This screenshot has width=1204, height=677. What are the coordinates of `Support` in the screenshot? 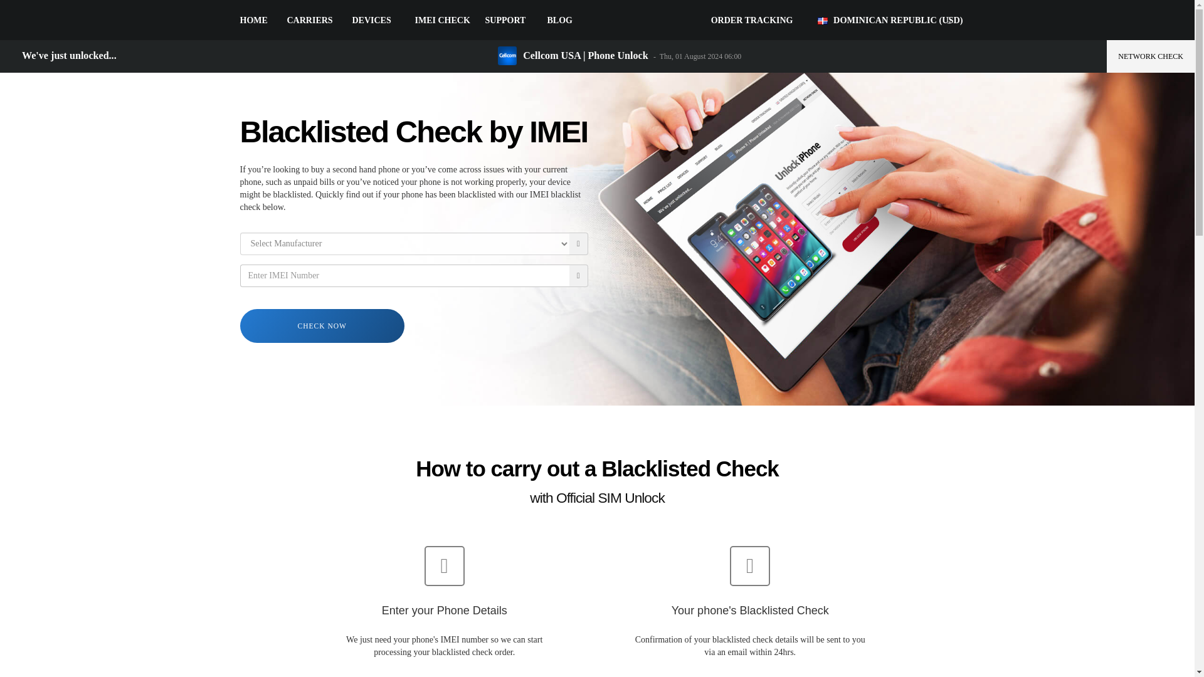 It's located at (505, 20).